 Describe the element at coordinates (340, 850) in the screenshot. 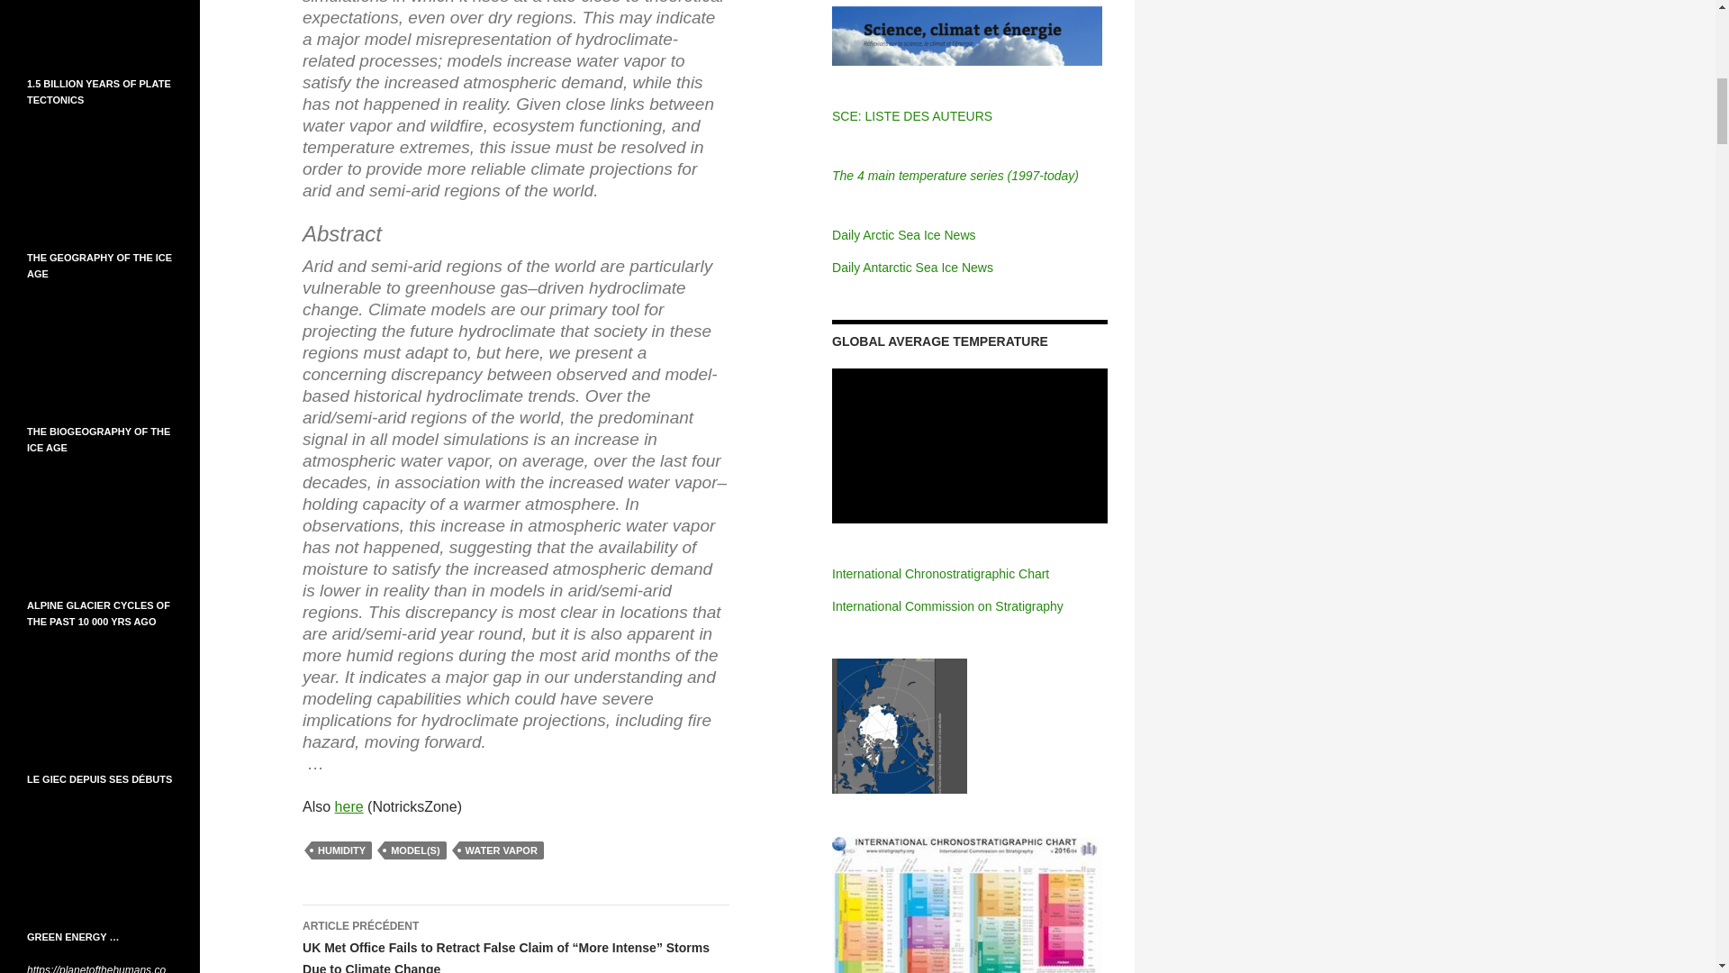

I see `HUMIDITY` at that location.